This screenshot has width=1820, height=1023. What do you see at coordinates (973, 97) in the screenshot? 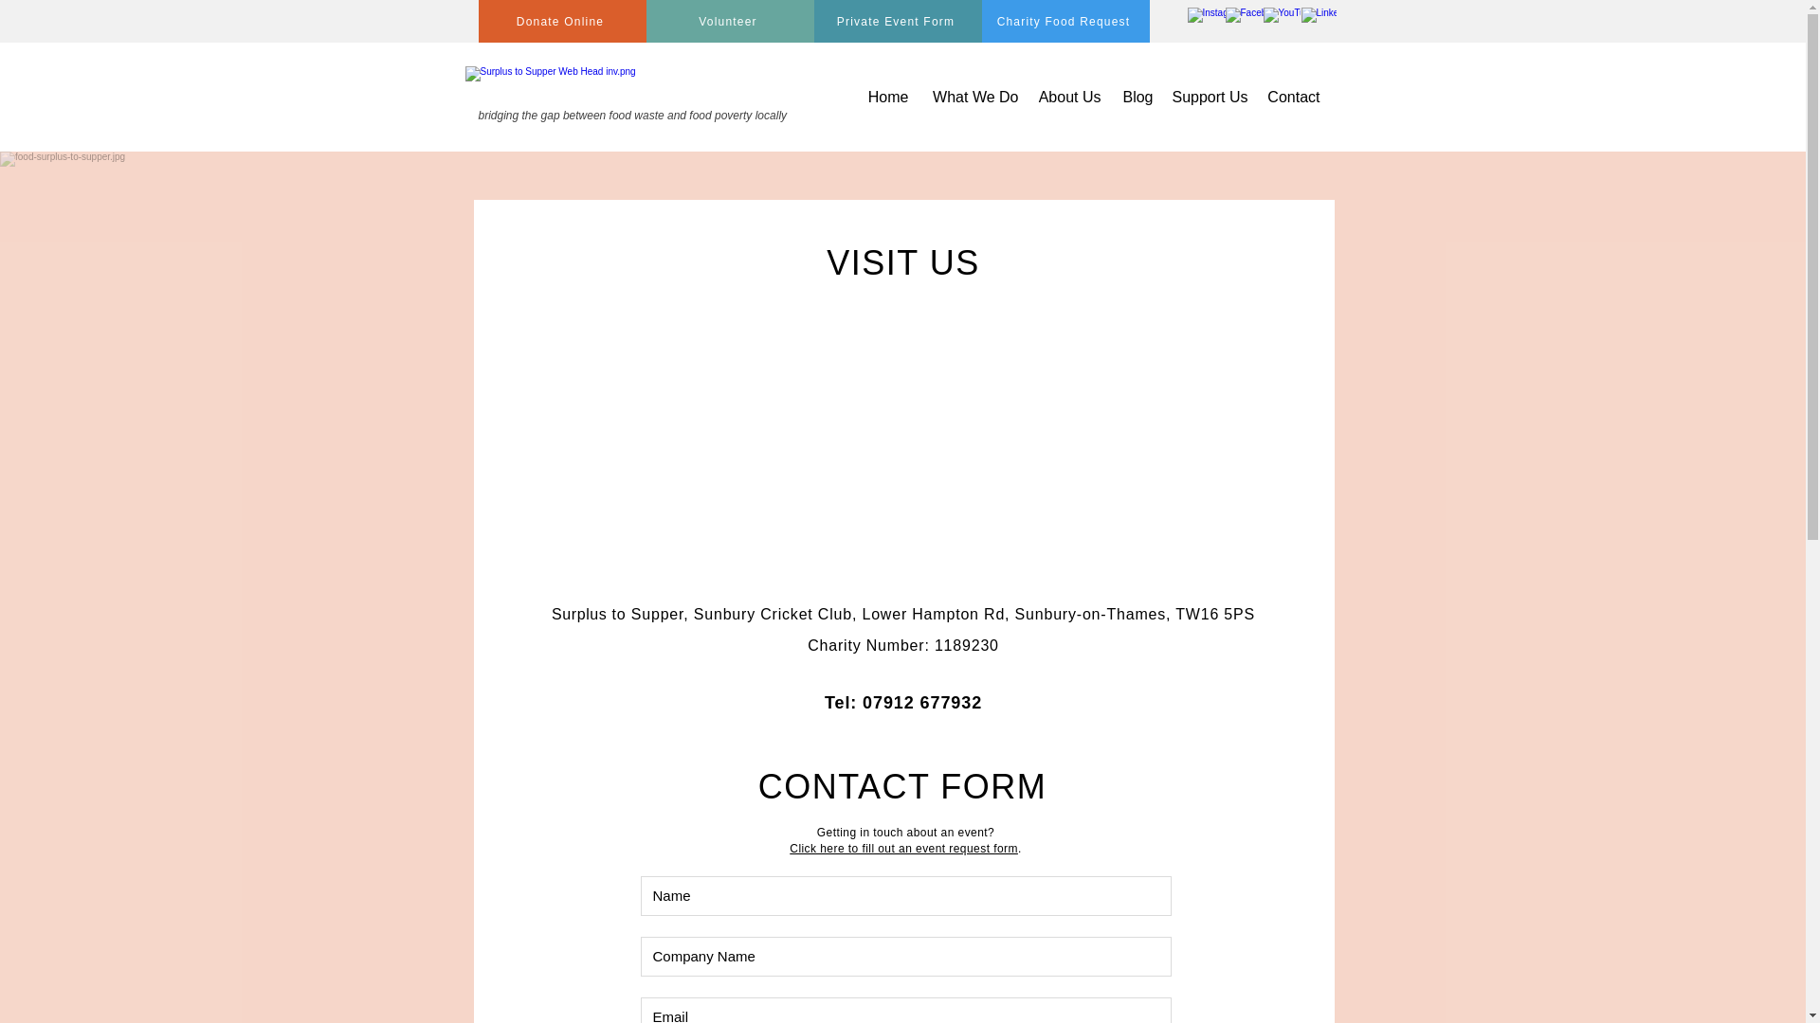
I see `What We Do` at bounding box center [973, 97].